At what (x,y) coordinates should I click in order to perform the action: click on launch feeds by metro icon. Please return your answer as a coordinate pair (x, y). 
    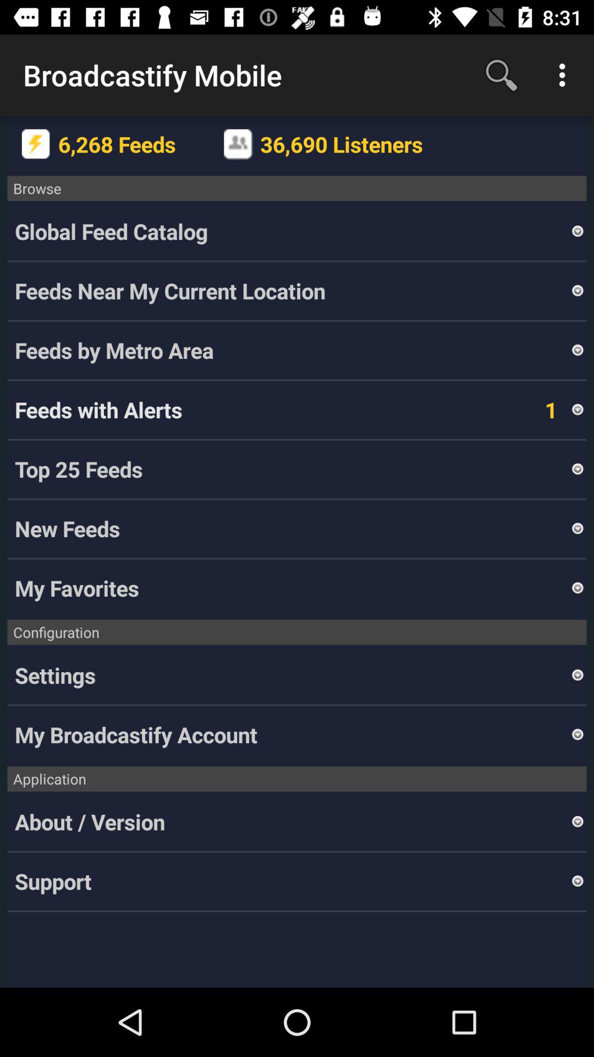
    Looking at the image, I should click on (292, 350).